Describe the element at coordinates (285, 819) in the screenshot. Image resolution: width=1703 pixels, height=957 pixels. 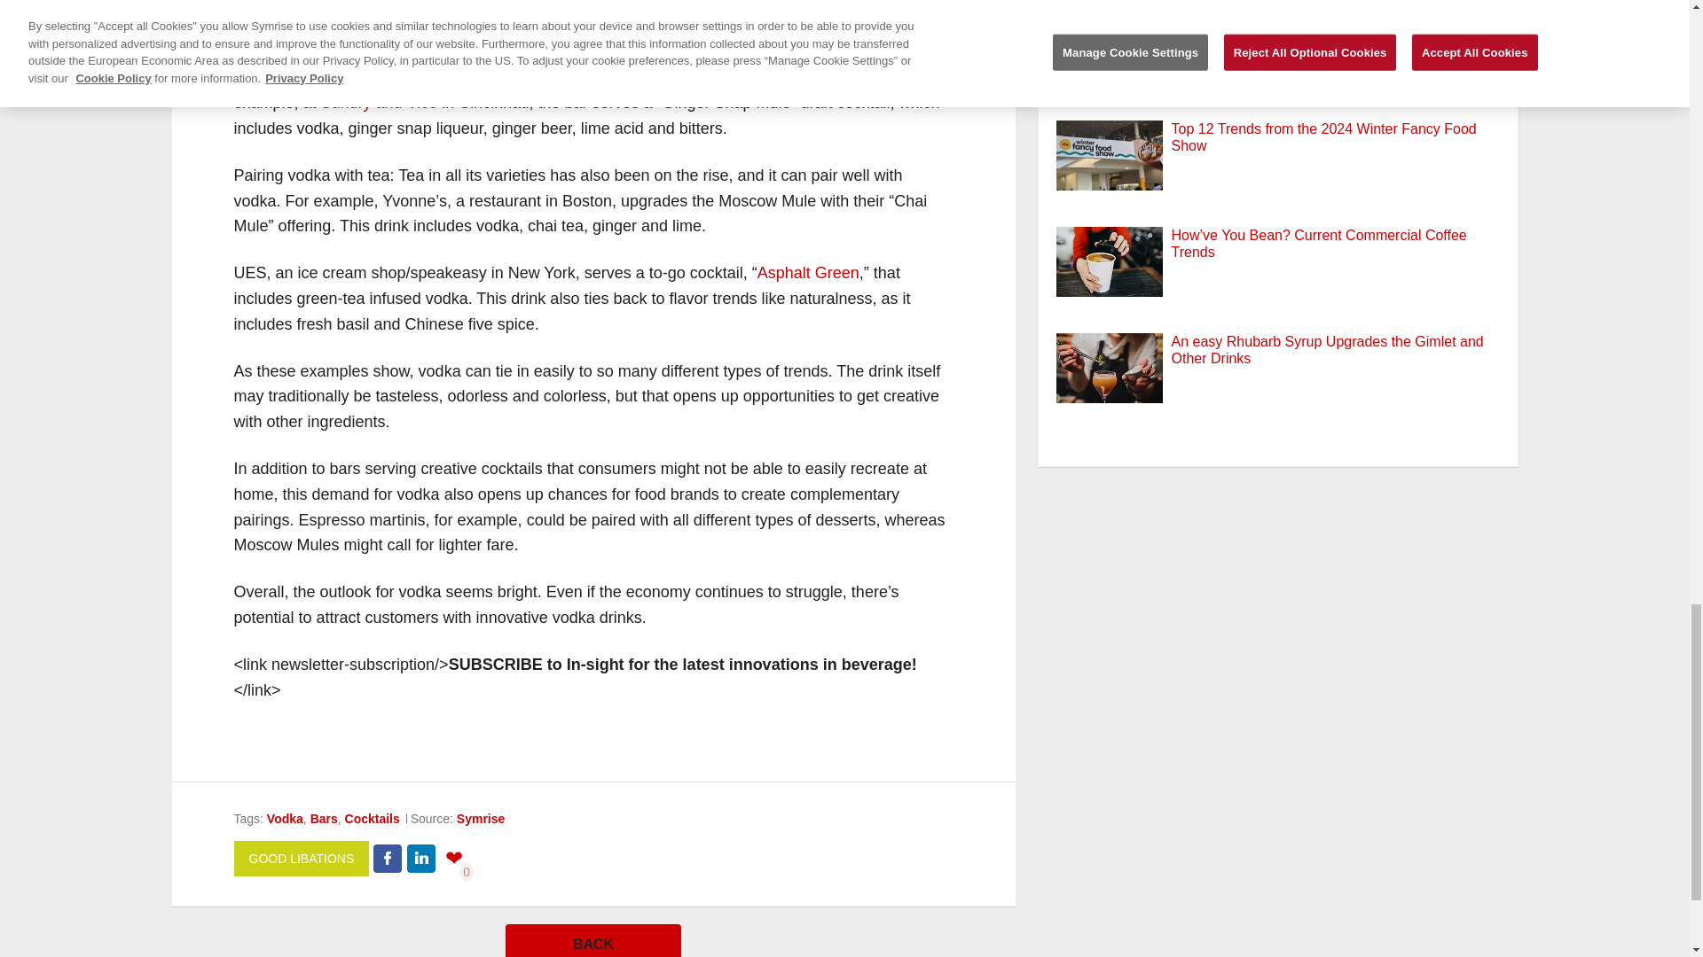
I see `Vodka` at that location.